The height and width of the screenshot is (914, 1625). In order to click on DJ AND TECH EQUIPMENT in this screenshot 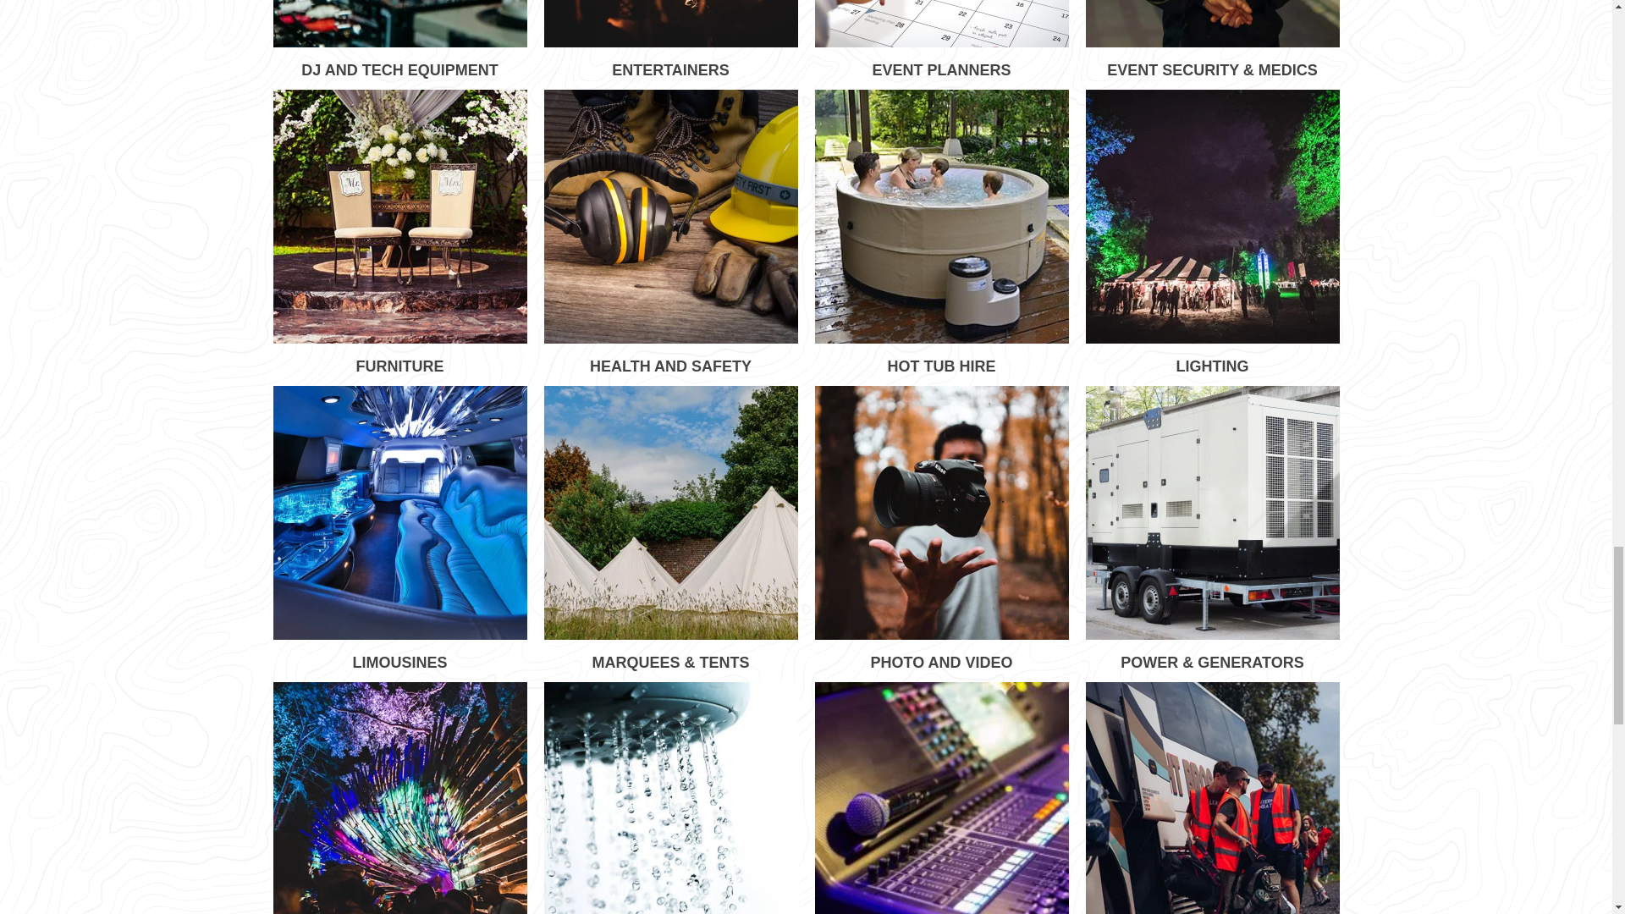, I will do `click(399, 41)`.